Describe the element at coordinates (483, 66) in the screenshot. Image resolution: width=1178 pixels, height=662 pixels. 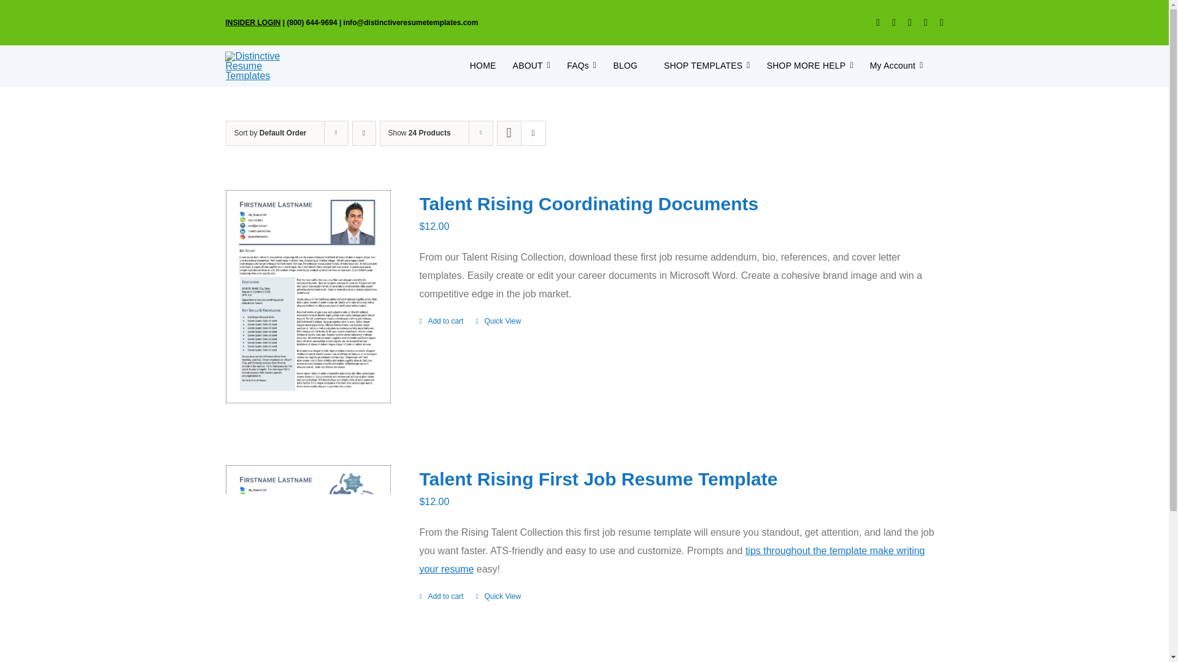
I see `HOME` at that location.